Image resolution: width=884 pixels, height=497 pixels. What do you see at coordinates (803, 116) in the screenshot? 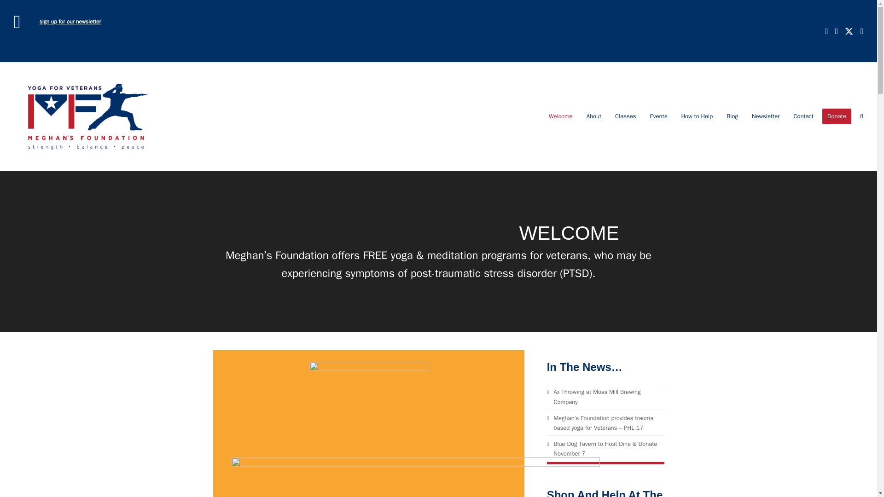
I see `Contact` at bounding box center [803, 116].